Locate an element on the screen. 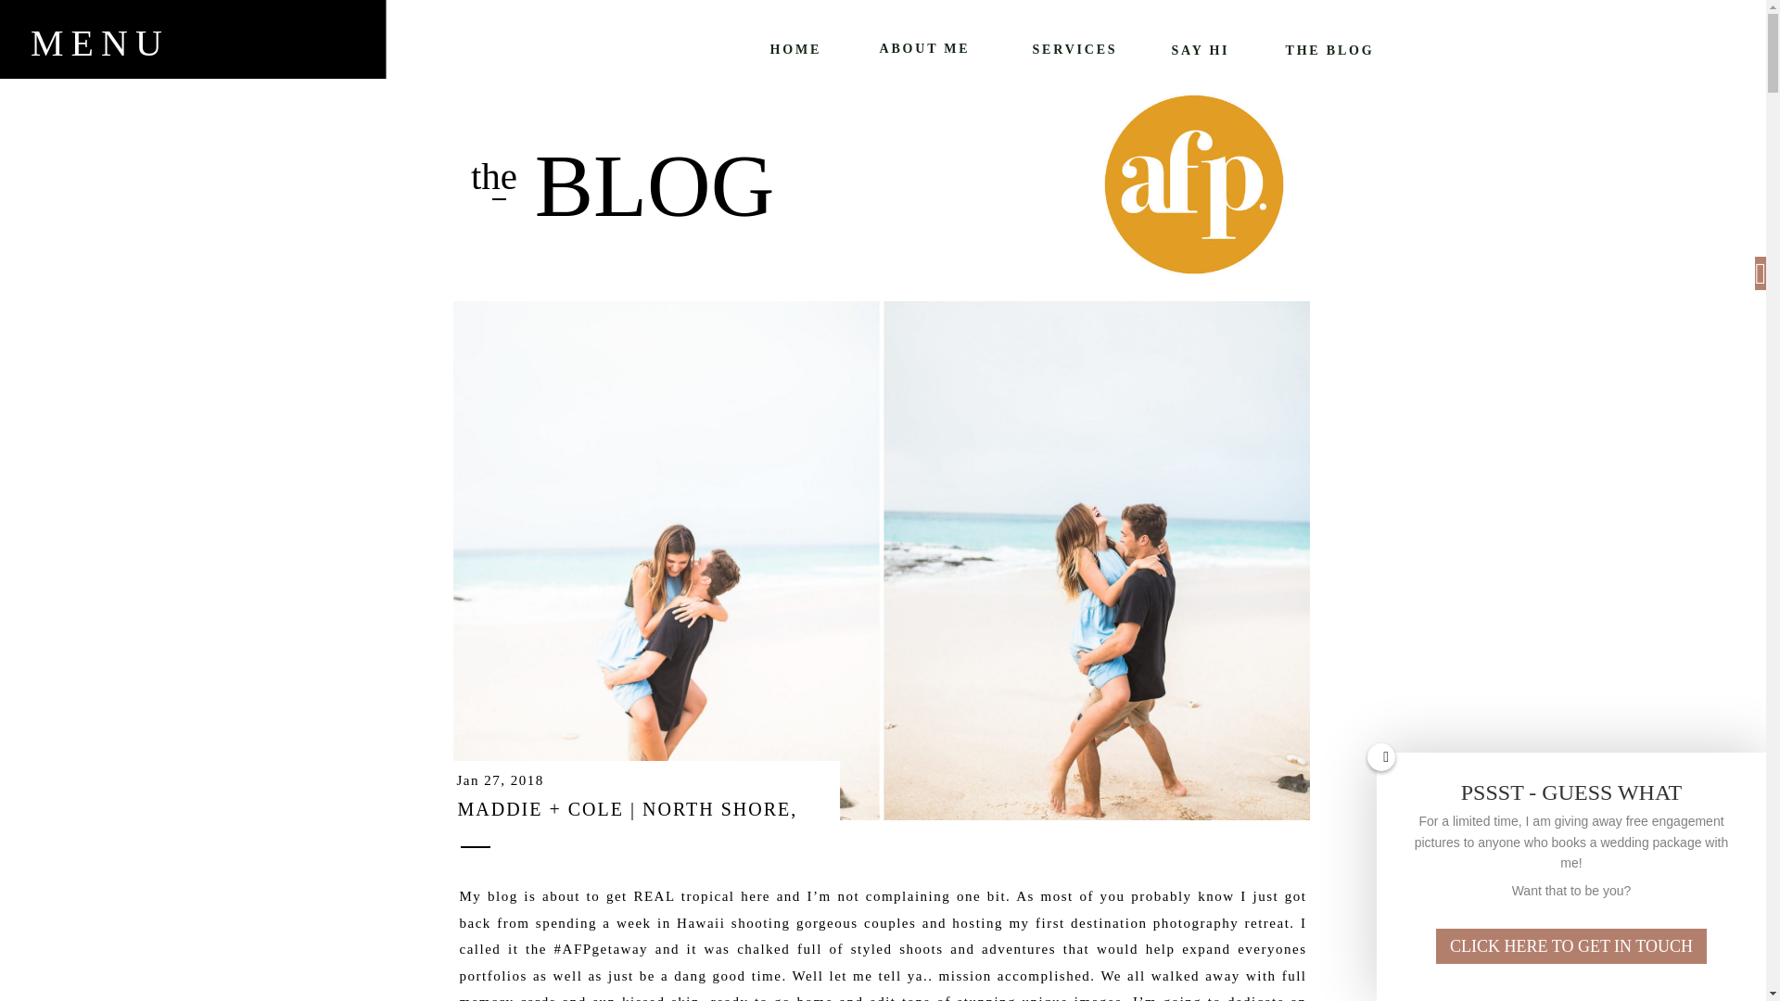 The width and height of the screenshot is (1780, 1001). HOME is located at coordinates (795, 48).